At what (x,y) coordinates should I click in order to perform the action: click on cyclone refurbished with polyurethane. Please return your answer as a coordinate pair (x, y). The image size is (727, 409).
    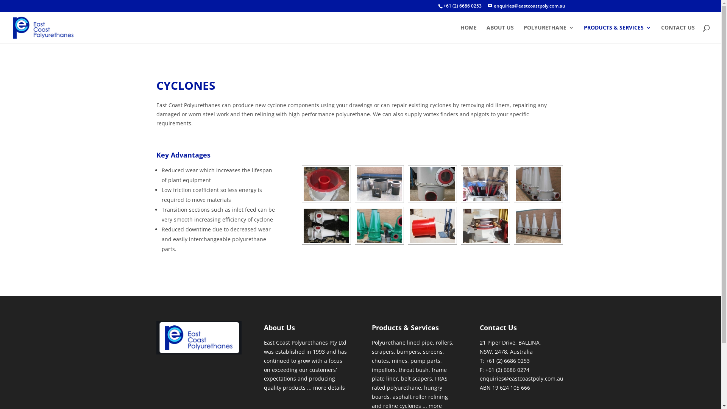
    Looking at the image, I should click on (379, 226).